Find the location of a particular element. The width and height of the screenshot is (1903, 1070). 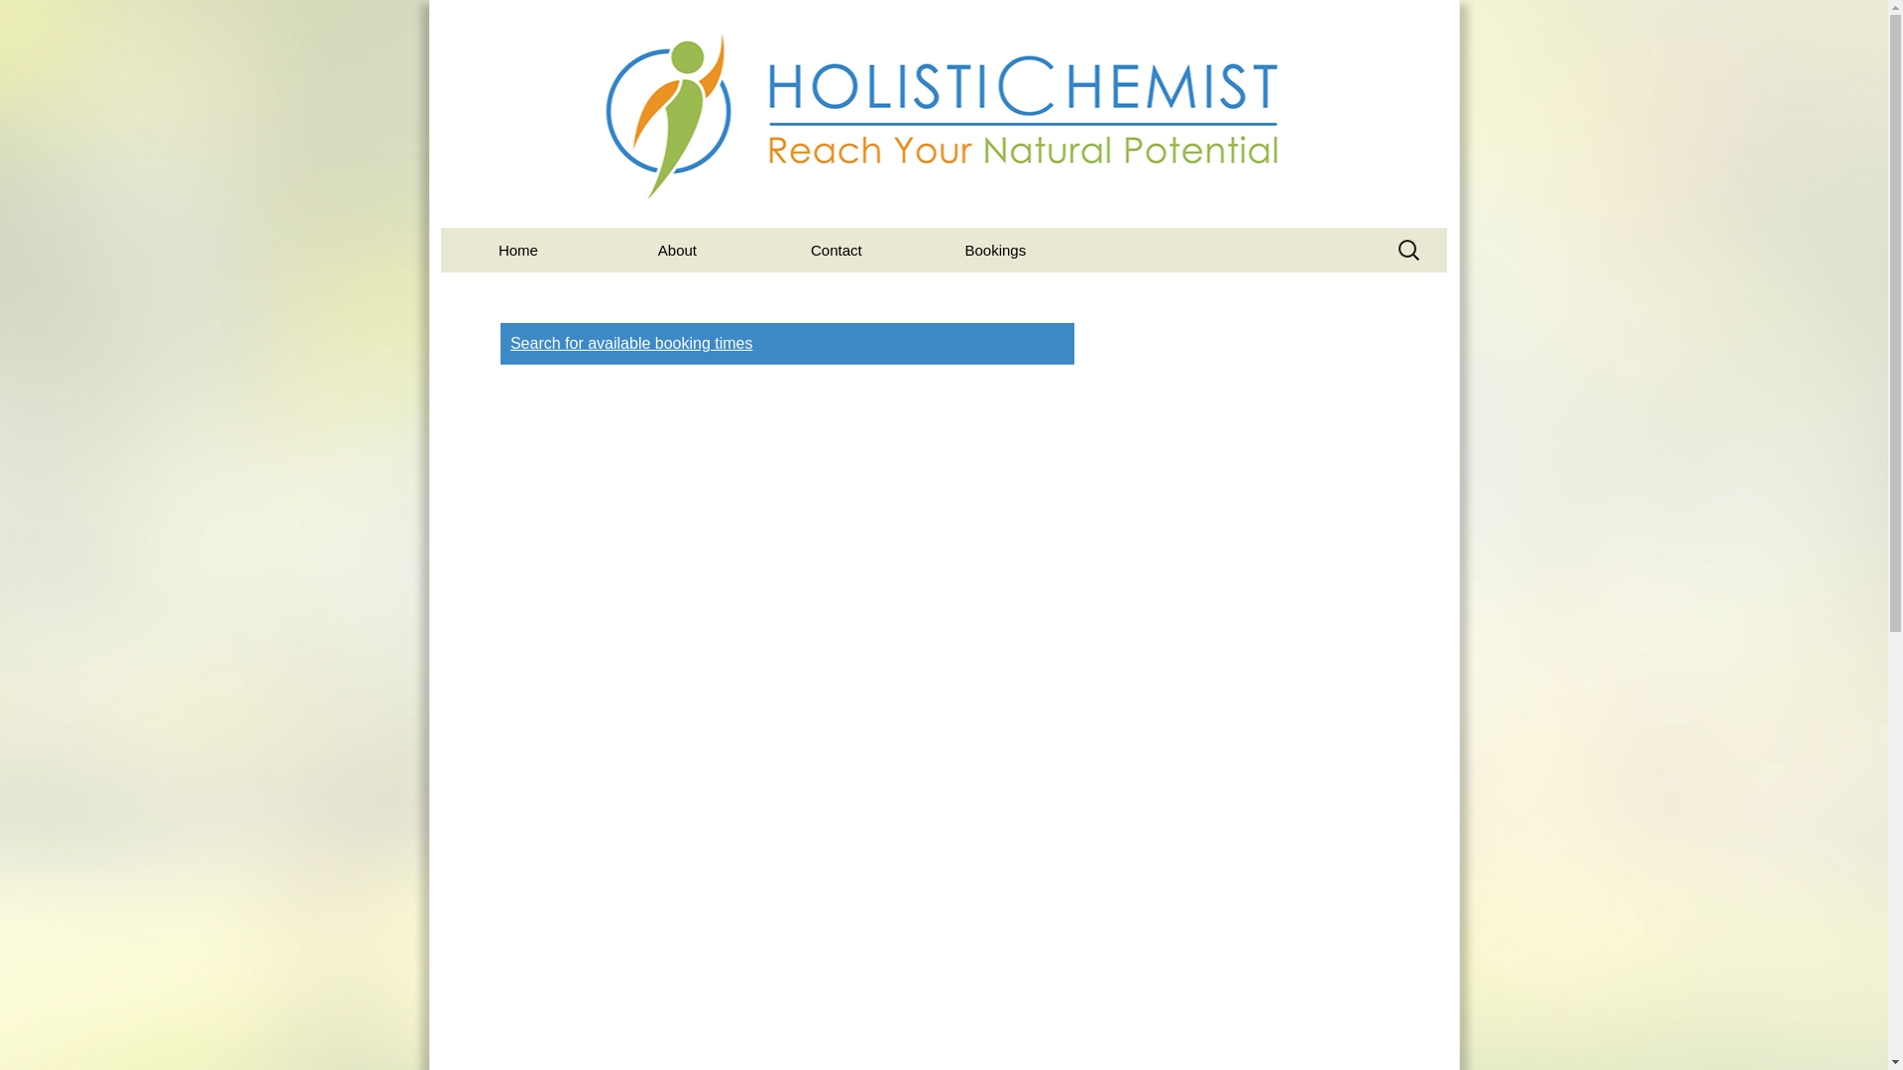

HolistiChemist.com is located at coordinates (944, 114).